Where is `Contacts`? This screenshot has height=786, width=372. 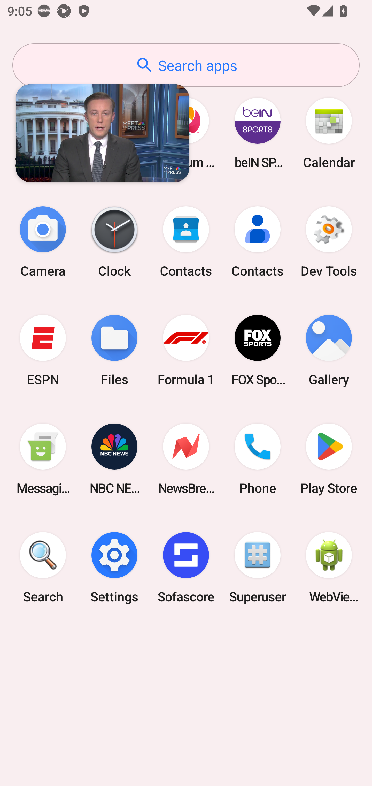 Contacts is located at coordinates (257, 241).